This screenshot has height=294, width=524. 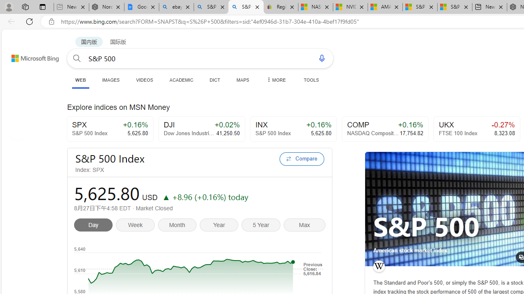 What do you see at coordinates (110, 129) in the screenshot?
I see `SPX+0.16%S&P 500 Index5,625.80` at bounding box center [110, 129].